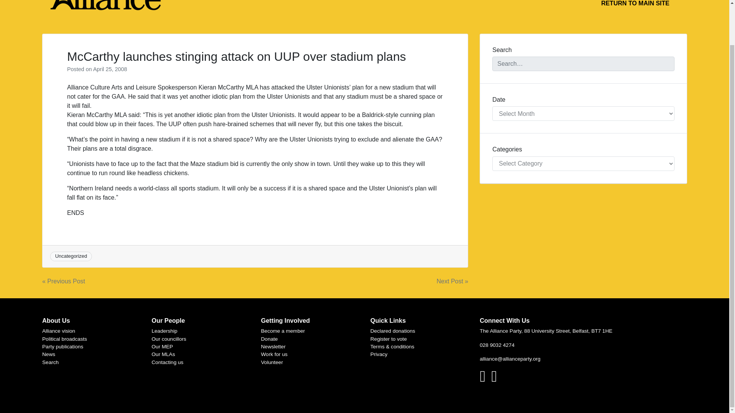 Image resolution: width=735 pixels, height=413 pixels. Describe the element at coordinates (283, 330) in the screenshot. I see `Become a member` at that location.